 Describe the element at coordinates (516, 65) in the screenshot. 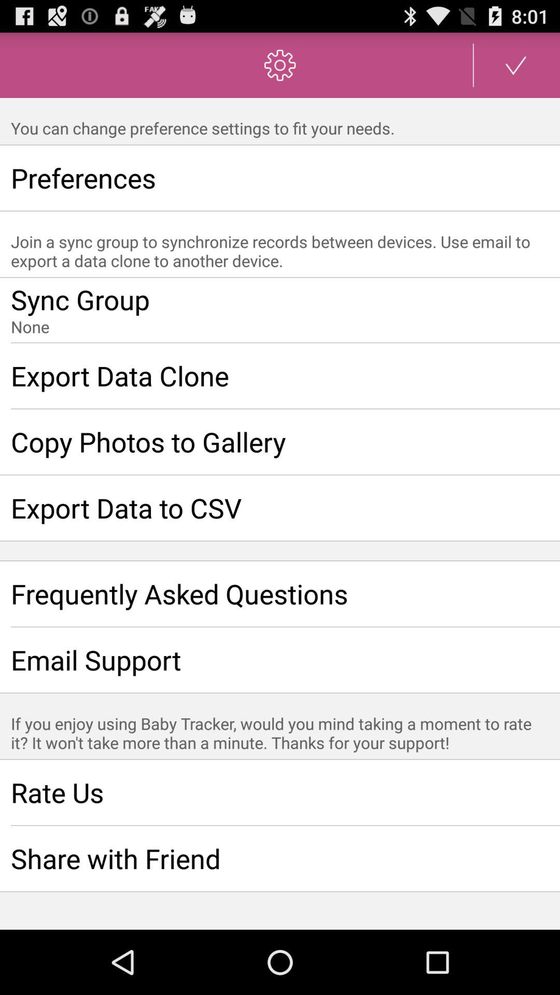

I see `open the item at the top right corner` at that location.